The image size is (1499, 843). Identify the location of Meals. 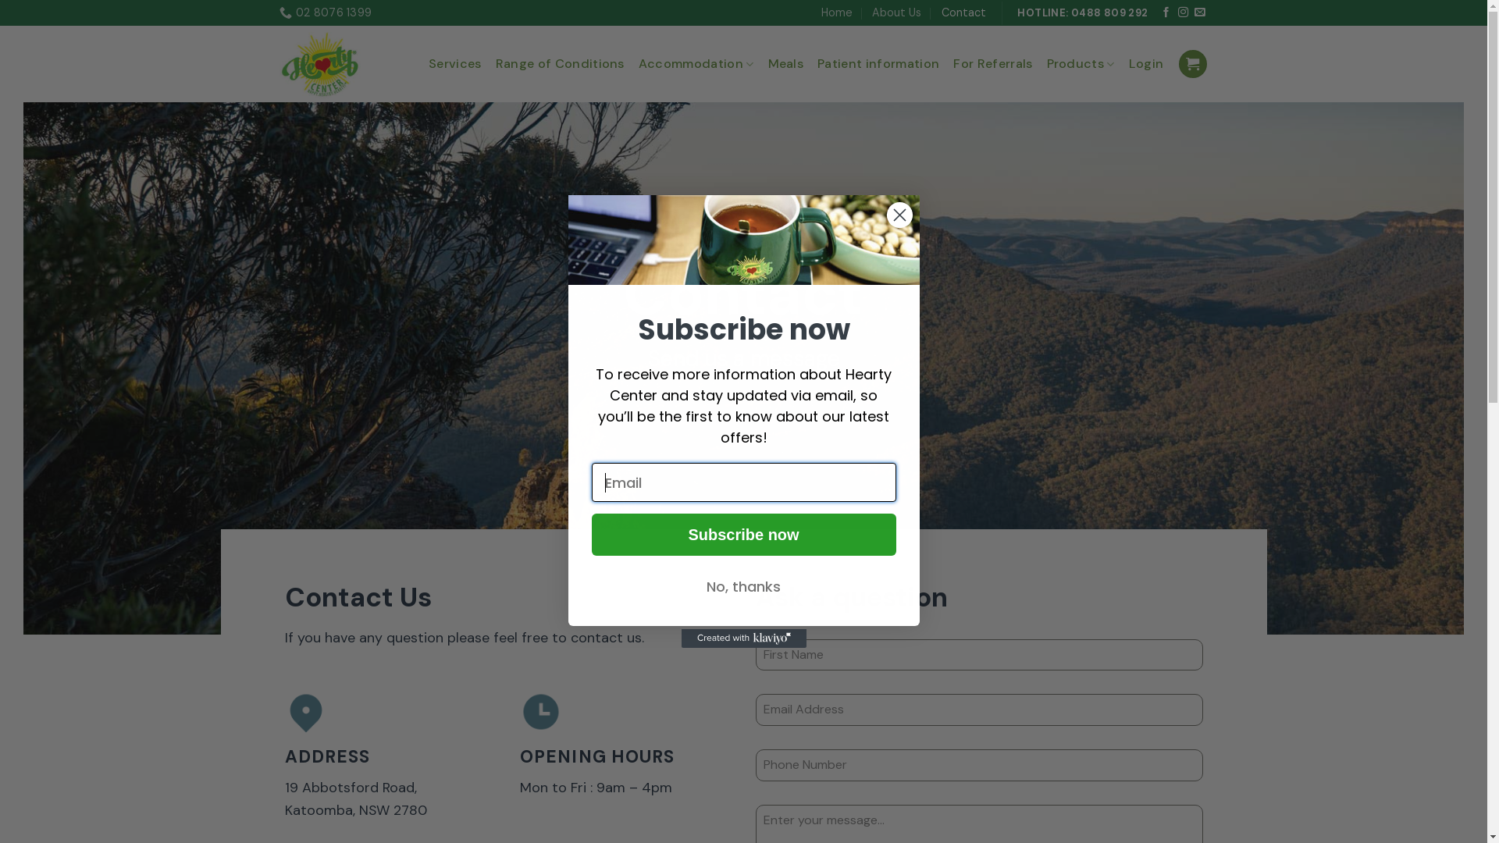
(785, 64).